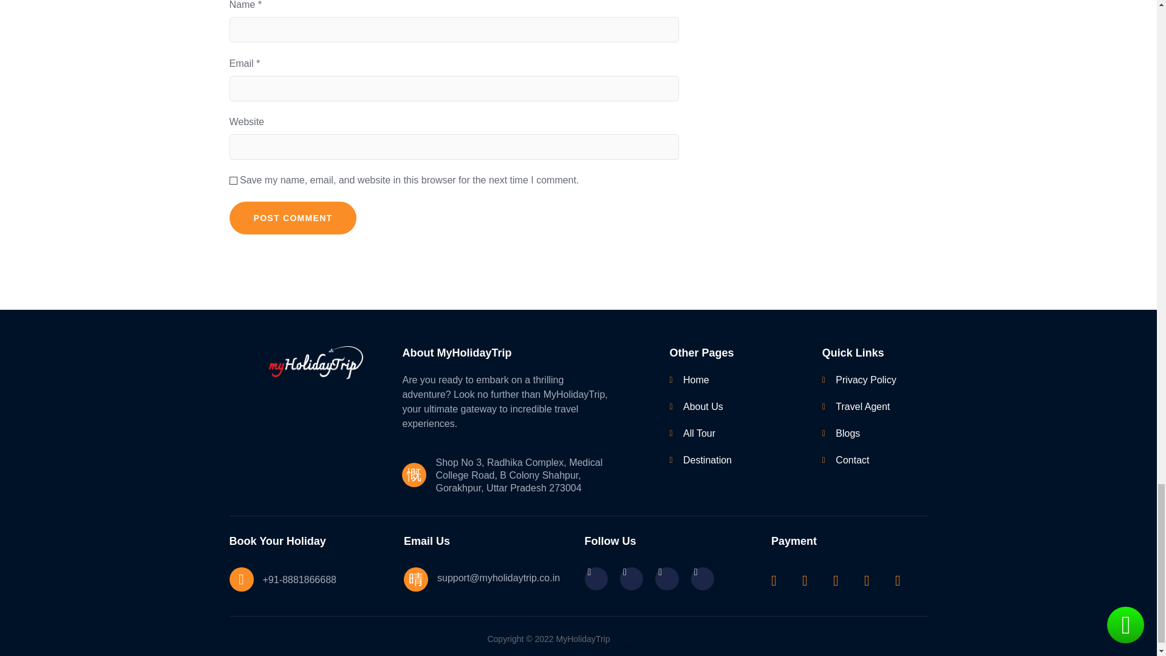 The width and height of the screenshot is (1166, 656). I want to click on Post Comment, so click(293, 217).